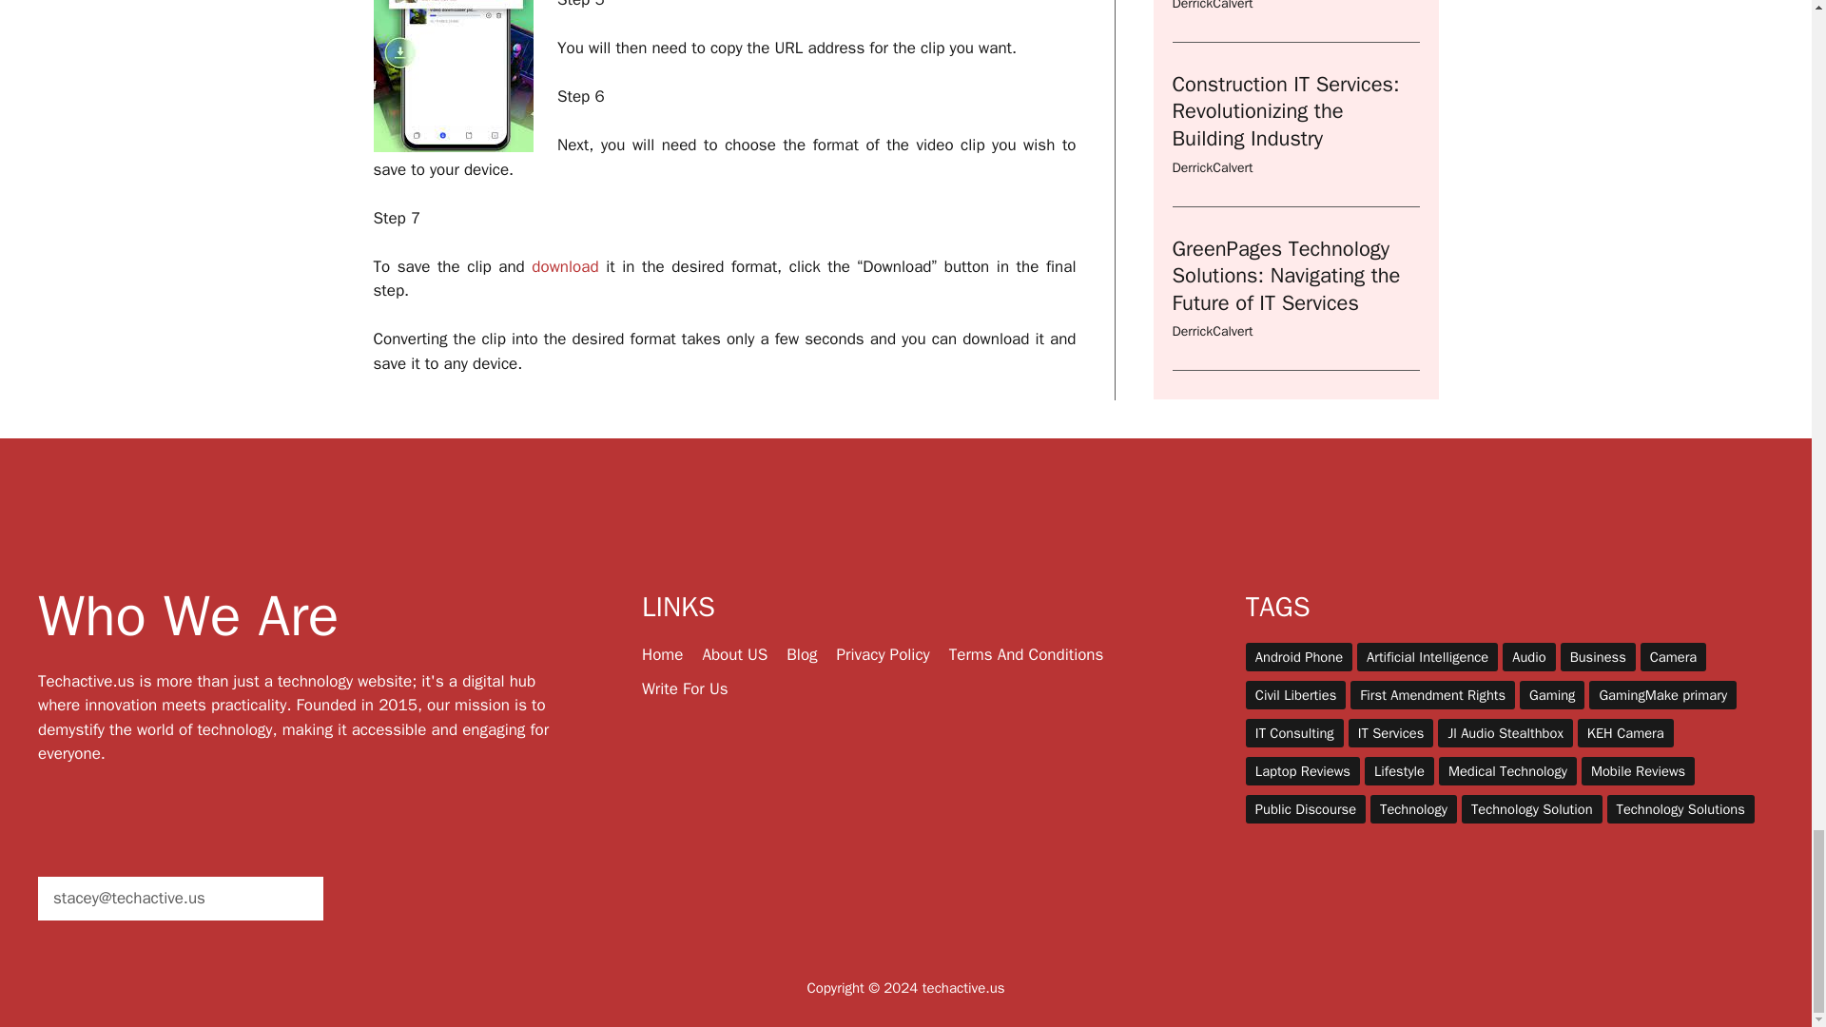  What do you see at coordinates (662, 654) in the screenshot?
I see `Home` at bounding box center [662, 654].